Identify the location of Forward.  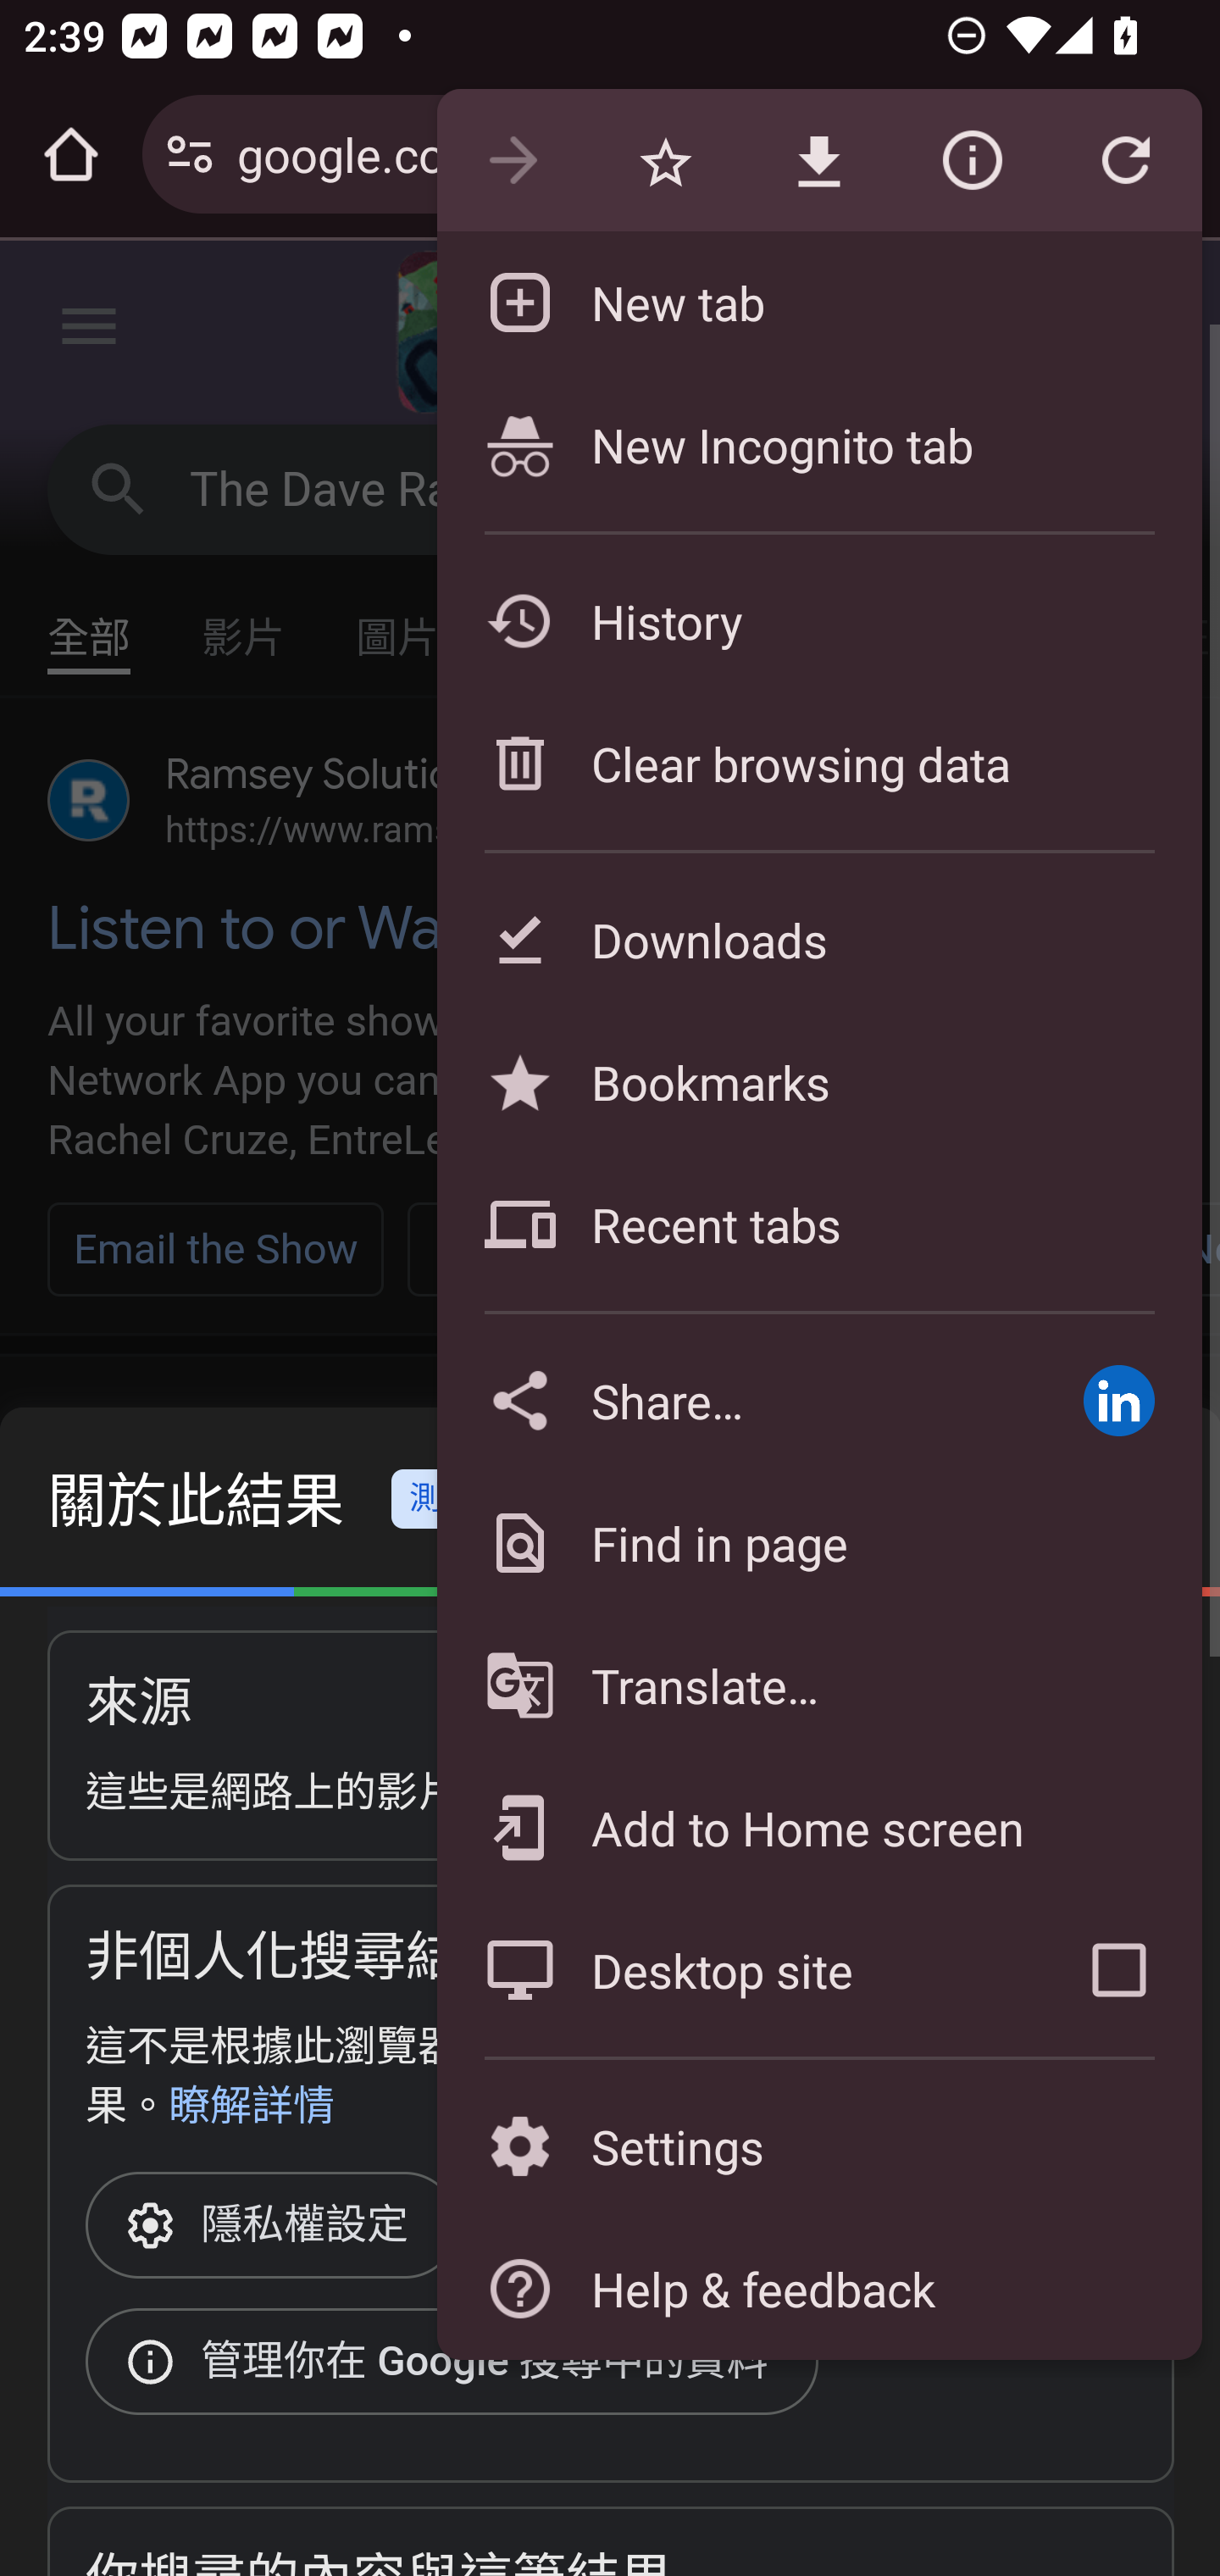
(513, 161).